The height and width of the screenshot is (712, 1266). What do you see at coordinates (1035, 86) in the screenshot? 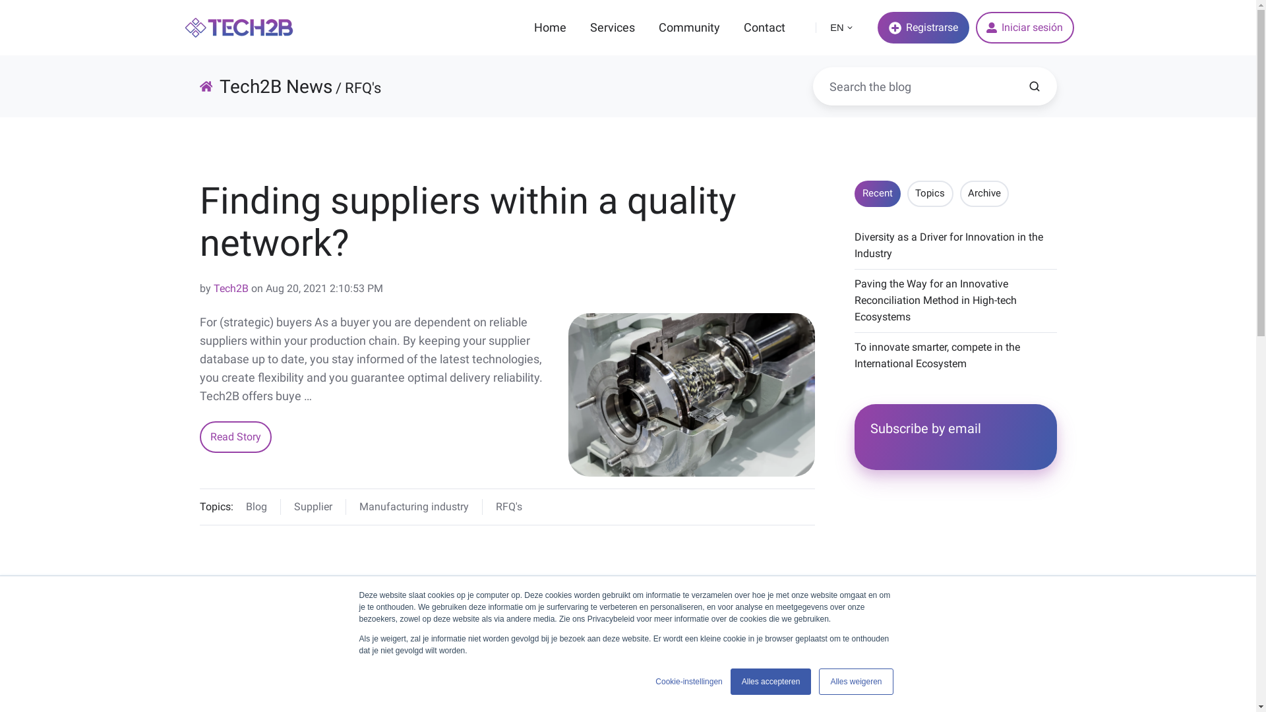
I see `Search the blog` at bounding box center [1035, 86].